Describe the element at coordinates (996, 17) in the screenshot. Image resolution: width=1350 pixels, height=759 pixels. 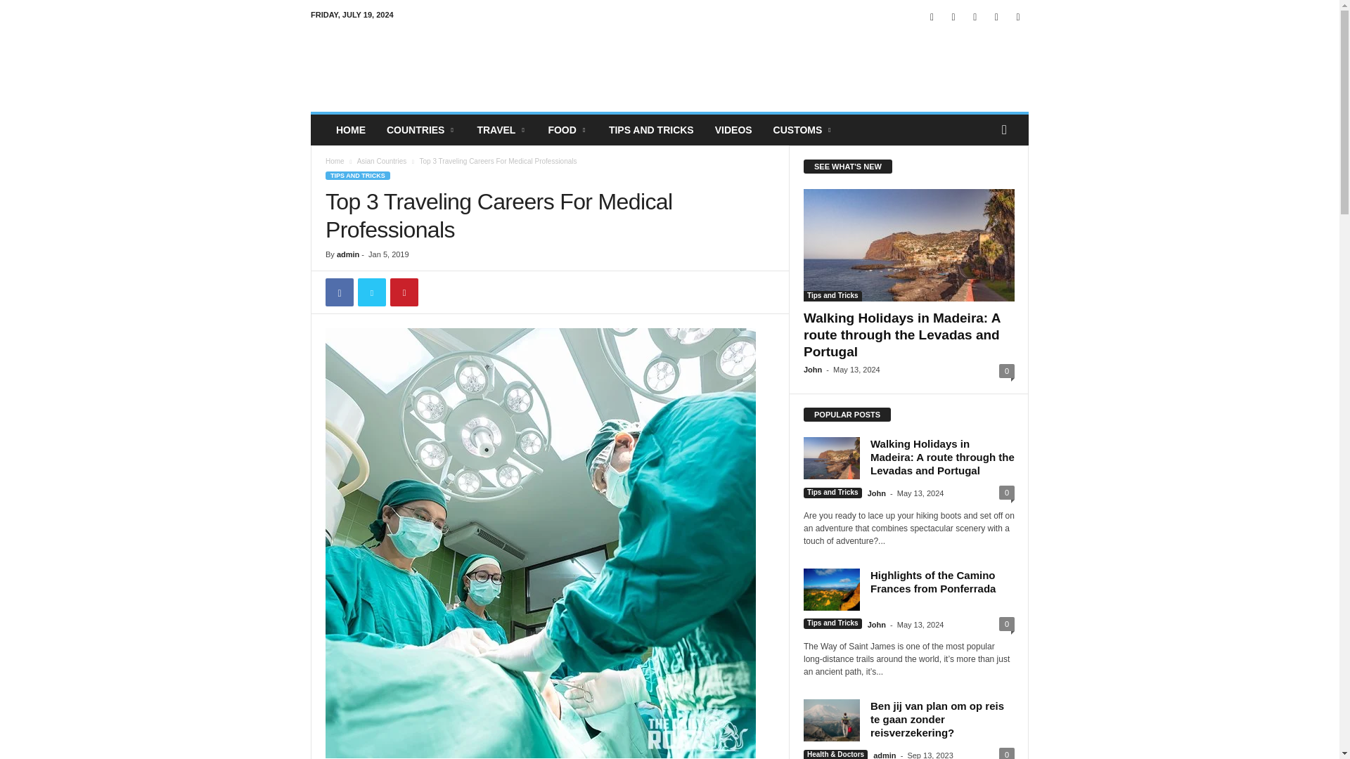
I see `Pinterest` at that location.